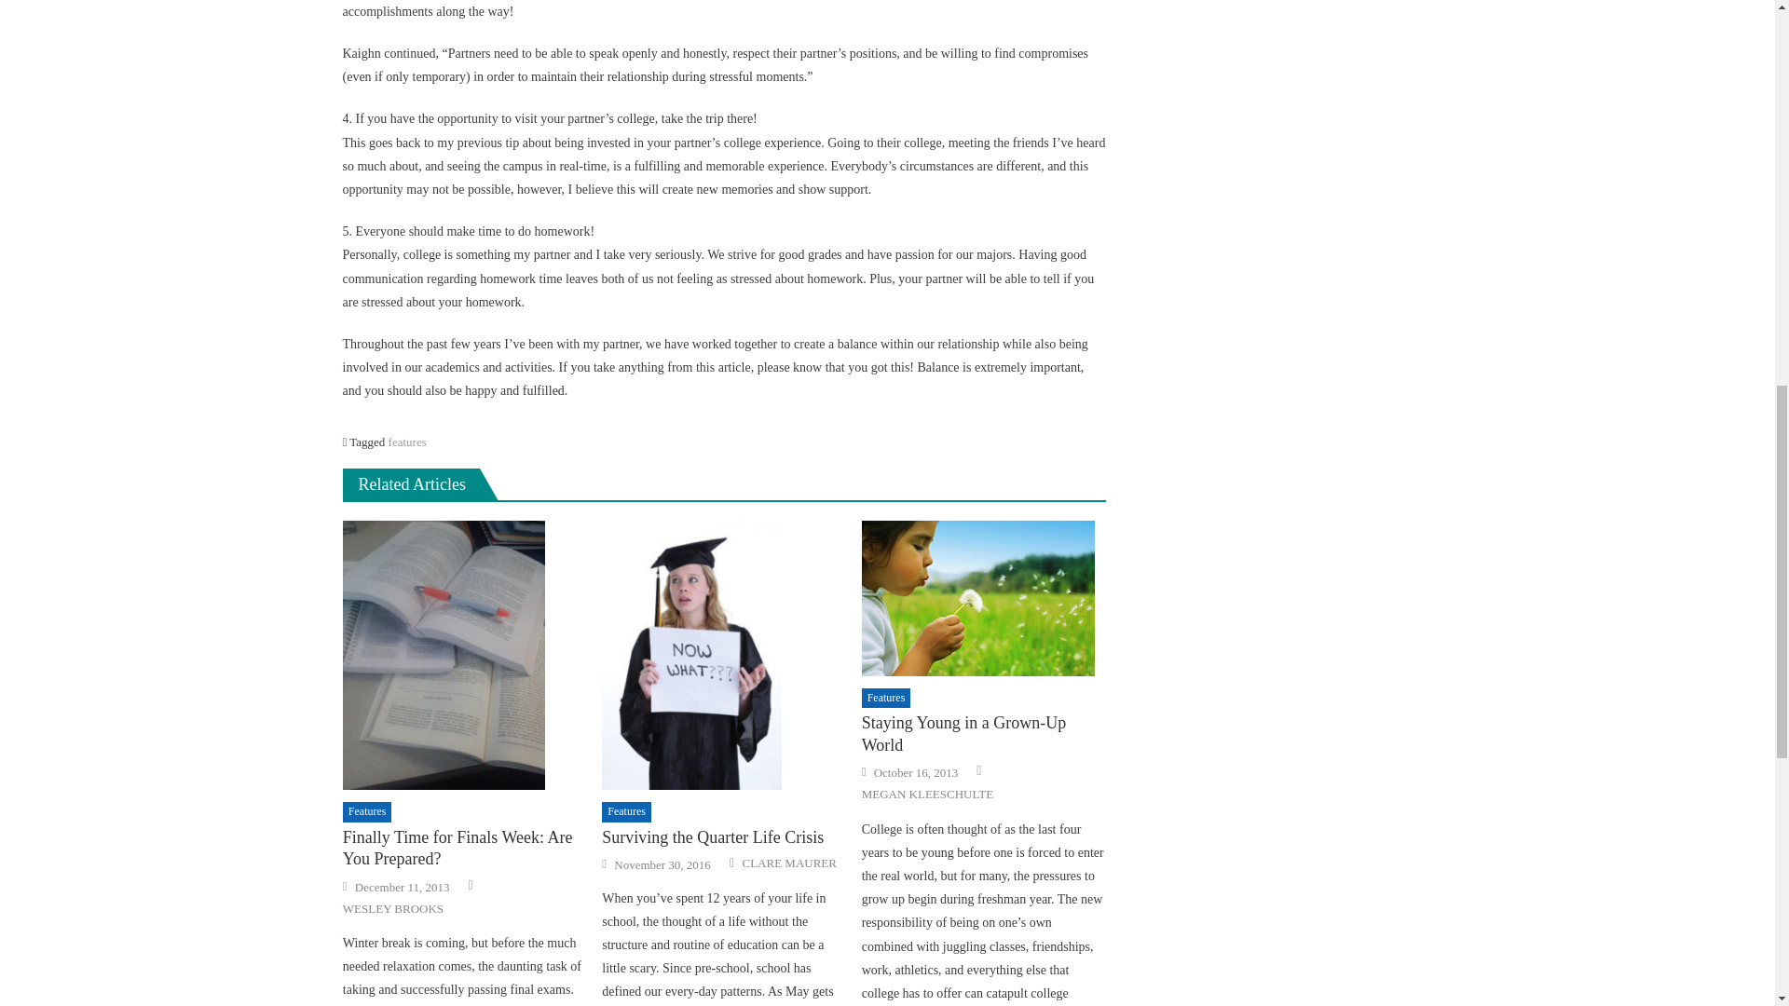 The width and height of the screenshot is (1789, 1006). I want to click on Features, so click(886, 699).